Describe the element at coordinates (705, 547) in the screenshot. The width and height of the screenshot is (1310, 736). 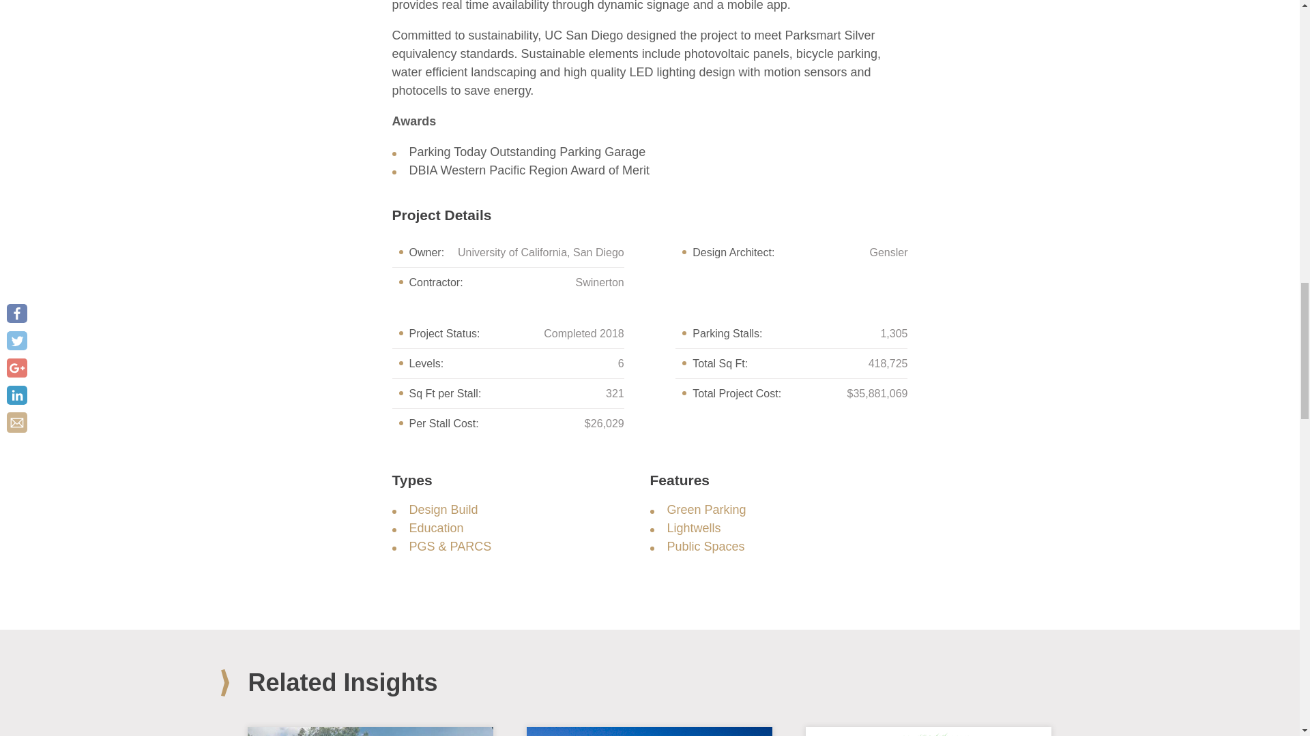
I see `Public Spaces` at that location.